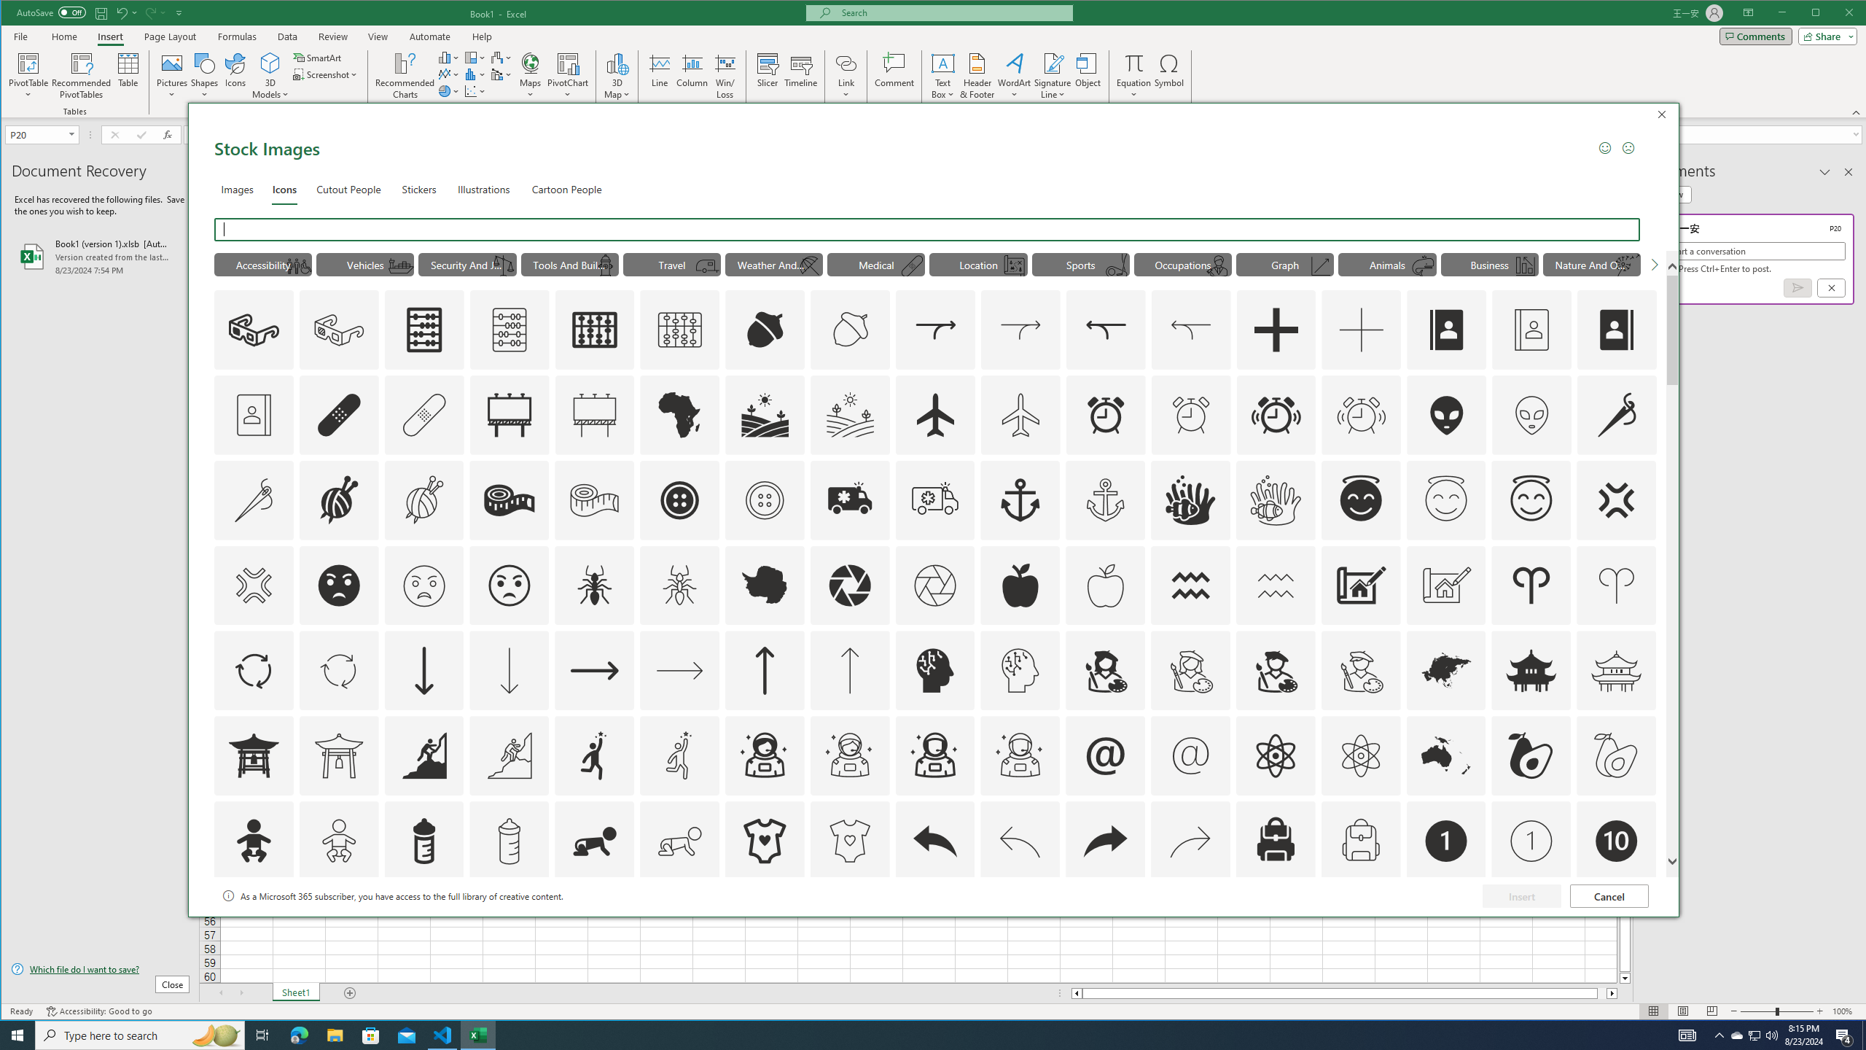 The image size is (1866, 1050). Describe the element at coordinates (128, 76) in the screenshot. I see `Table` at that location.